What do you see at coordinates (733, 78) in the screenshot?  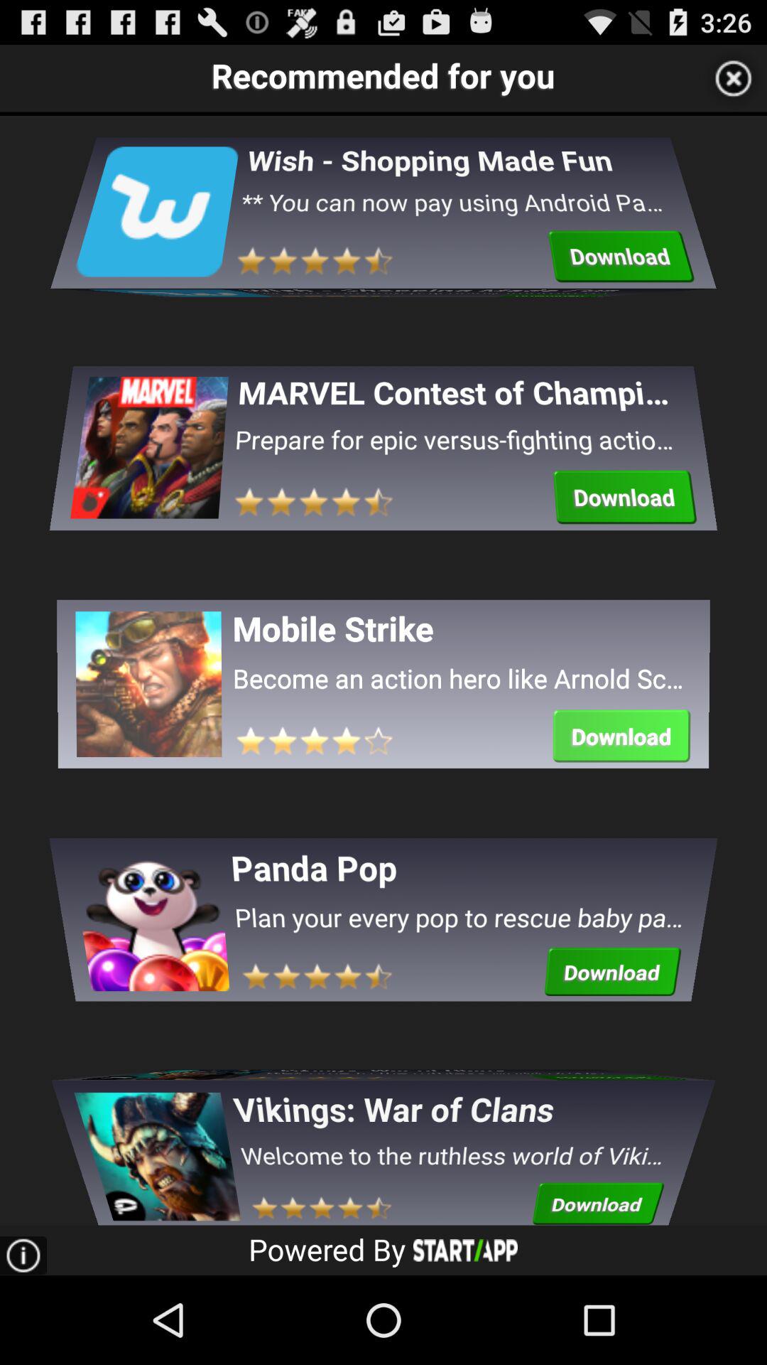 I see `turn off item next to recommended for you app` at bounding box center [733, 78].